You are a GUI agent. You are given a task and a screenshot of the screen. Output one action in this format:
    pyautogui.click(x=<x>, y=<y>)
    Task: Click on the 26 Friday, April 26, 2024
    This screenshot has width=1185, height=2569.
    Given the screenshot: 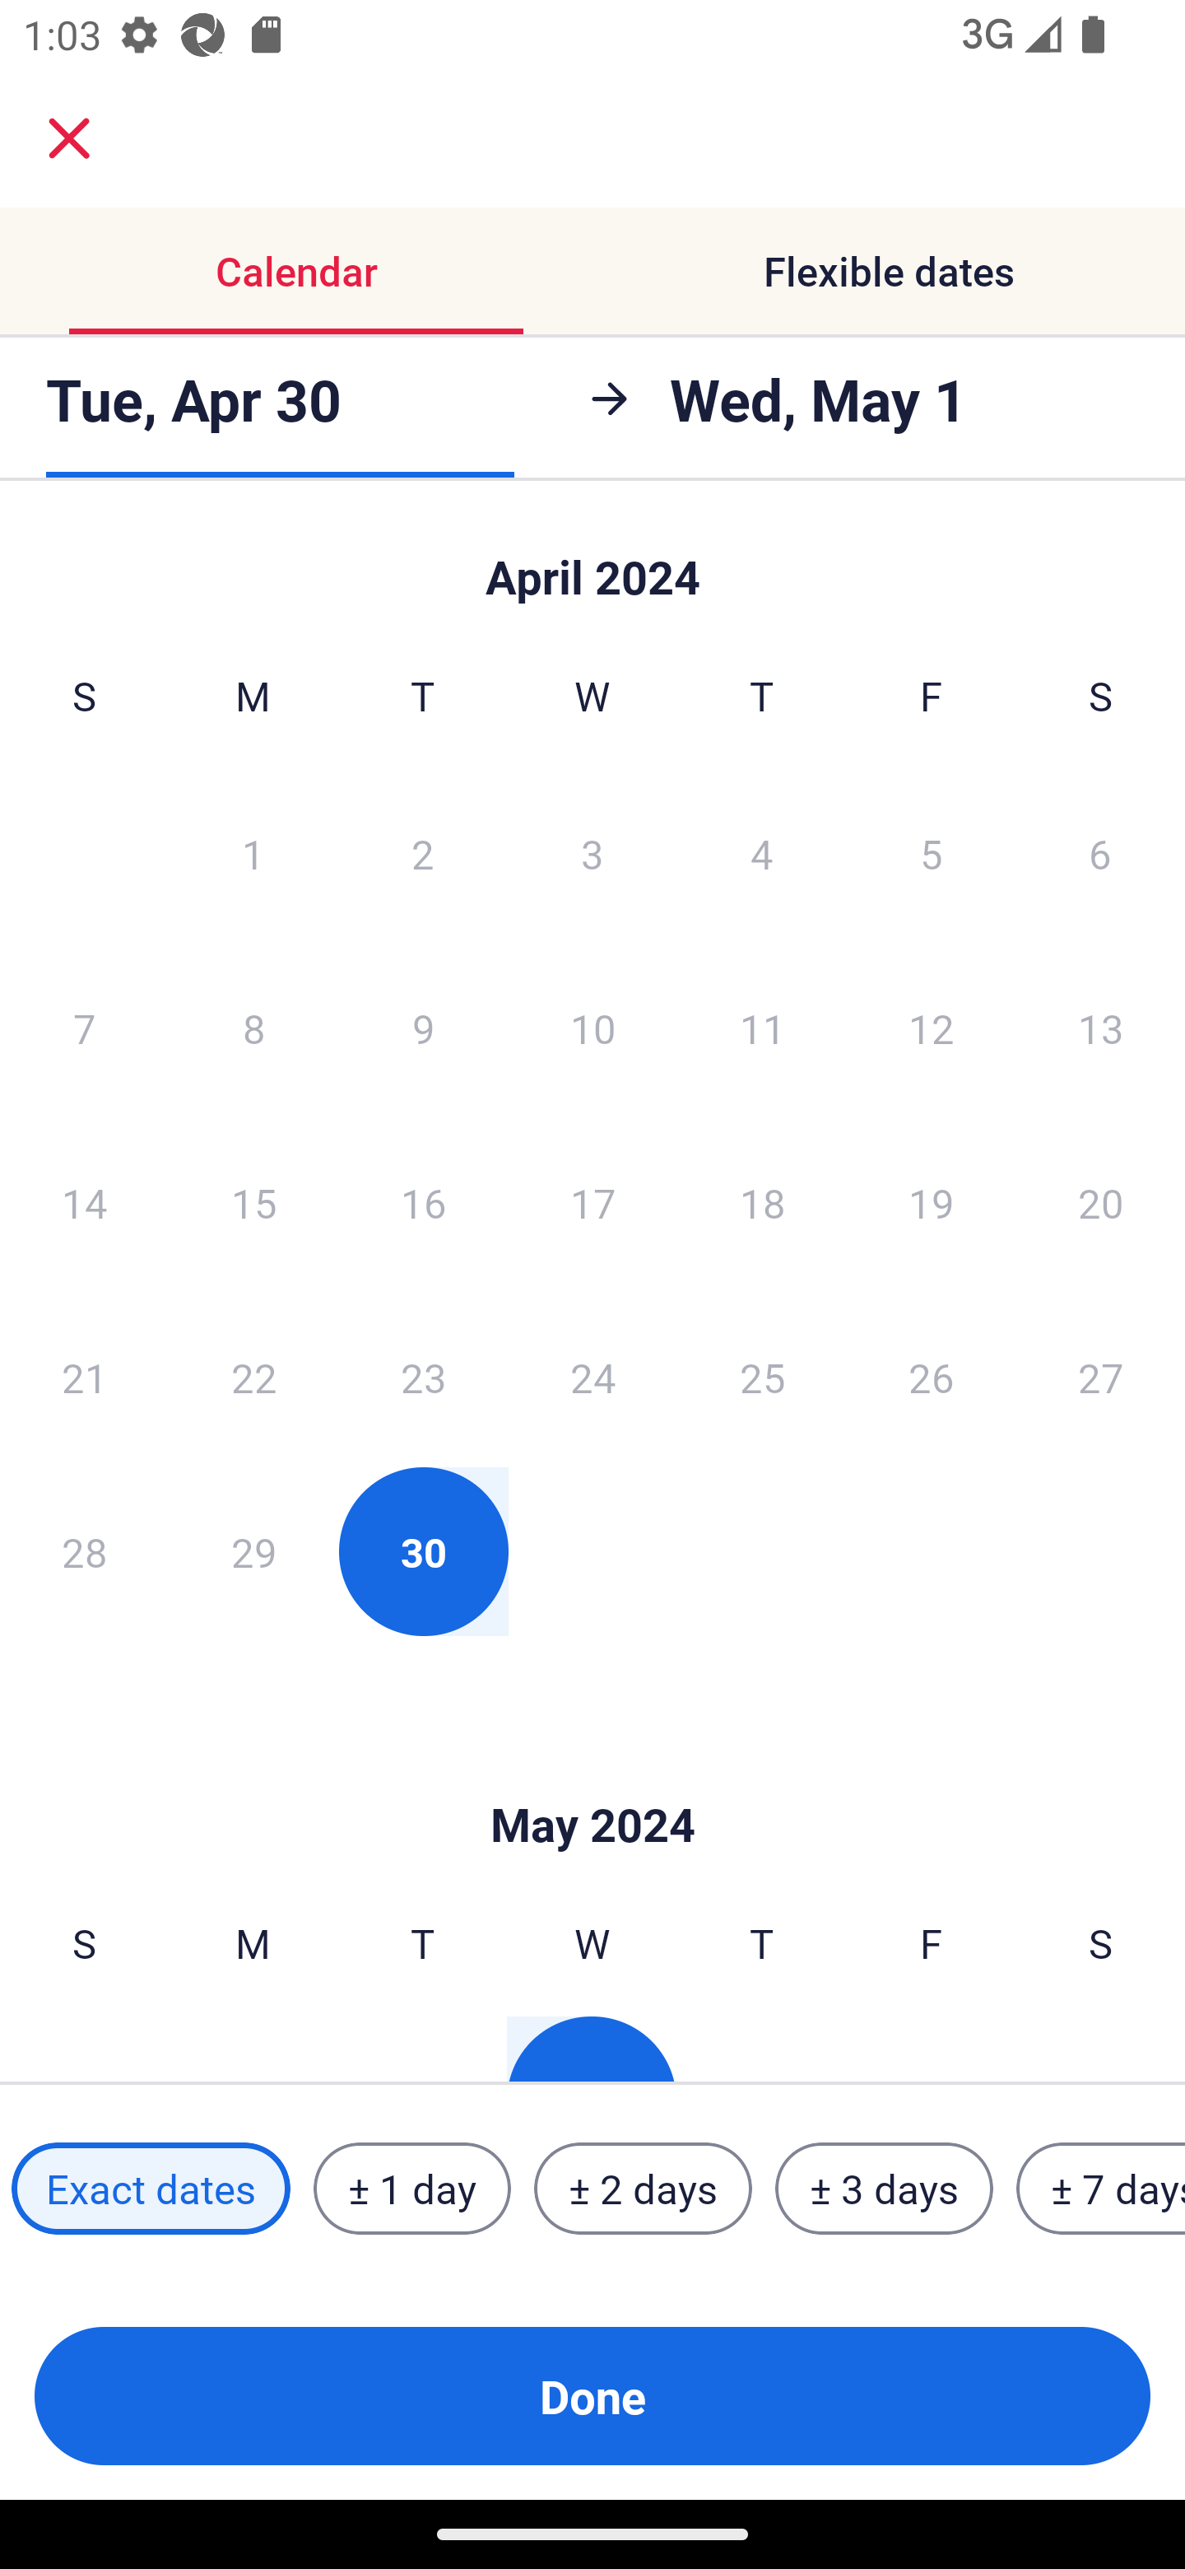 What is the action you would take?
    pyautogui.click(x=932, y=1377)
    